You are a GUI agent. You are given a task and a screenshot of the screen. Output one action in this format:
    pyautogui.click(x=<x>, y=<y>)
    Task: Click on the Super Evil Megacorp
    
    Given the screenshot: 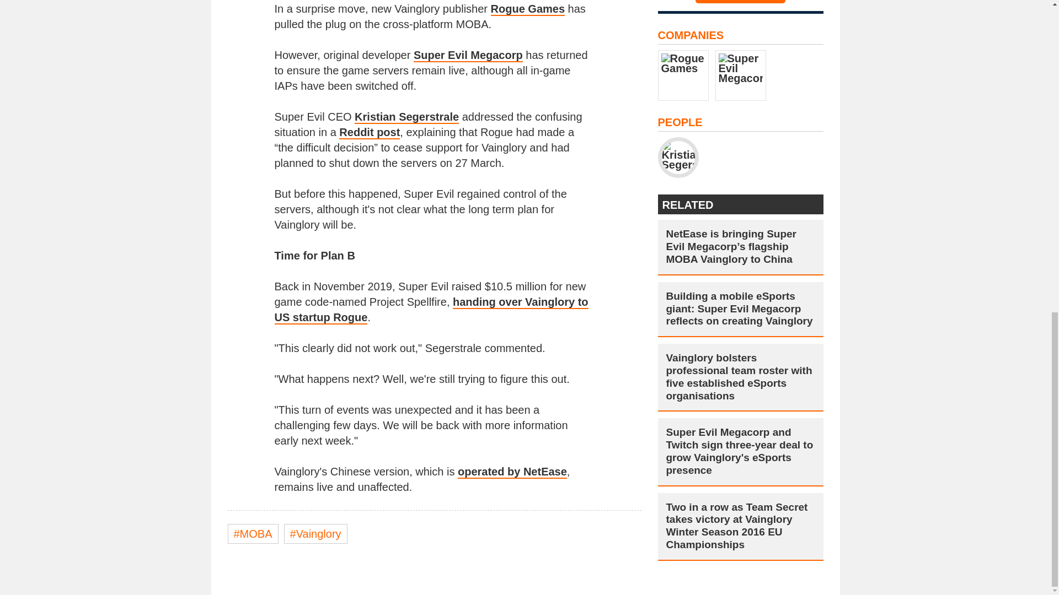 What is the action you would take?
    pyautogui.click(x=468, y=55)
    